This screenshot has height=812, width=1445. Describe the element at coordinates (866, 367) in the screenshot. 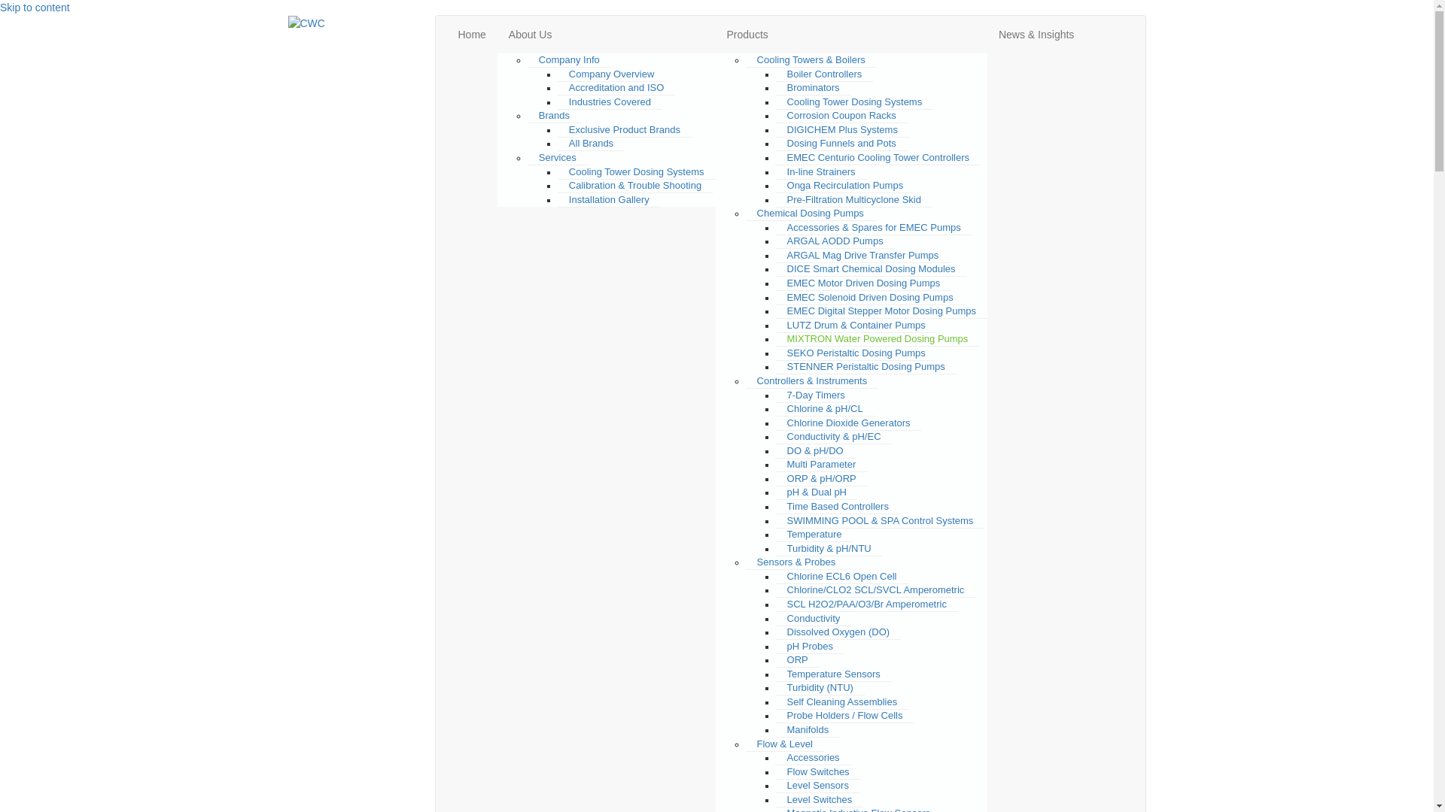

I see `STENNER Peristaltic Dosing Pumps` at that location.